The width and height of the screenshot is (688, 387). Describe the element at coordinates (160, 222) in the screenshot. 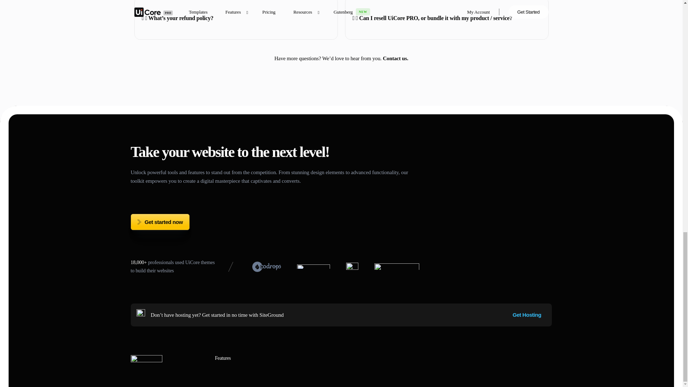

I see `Get started now` at that location.